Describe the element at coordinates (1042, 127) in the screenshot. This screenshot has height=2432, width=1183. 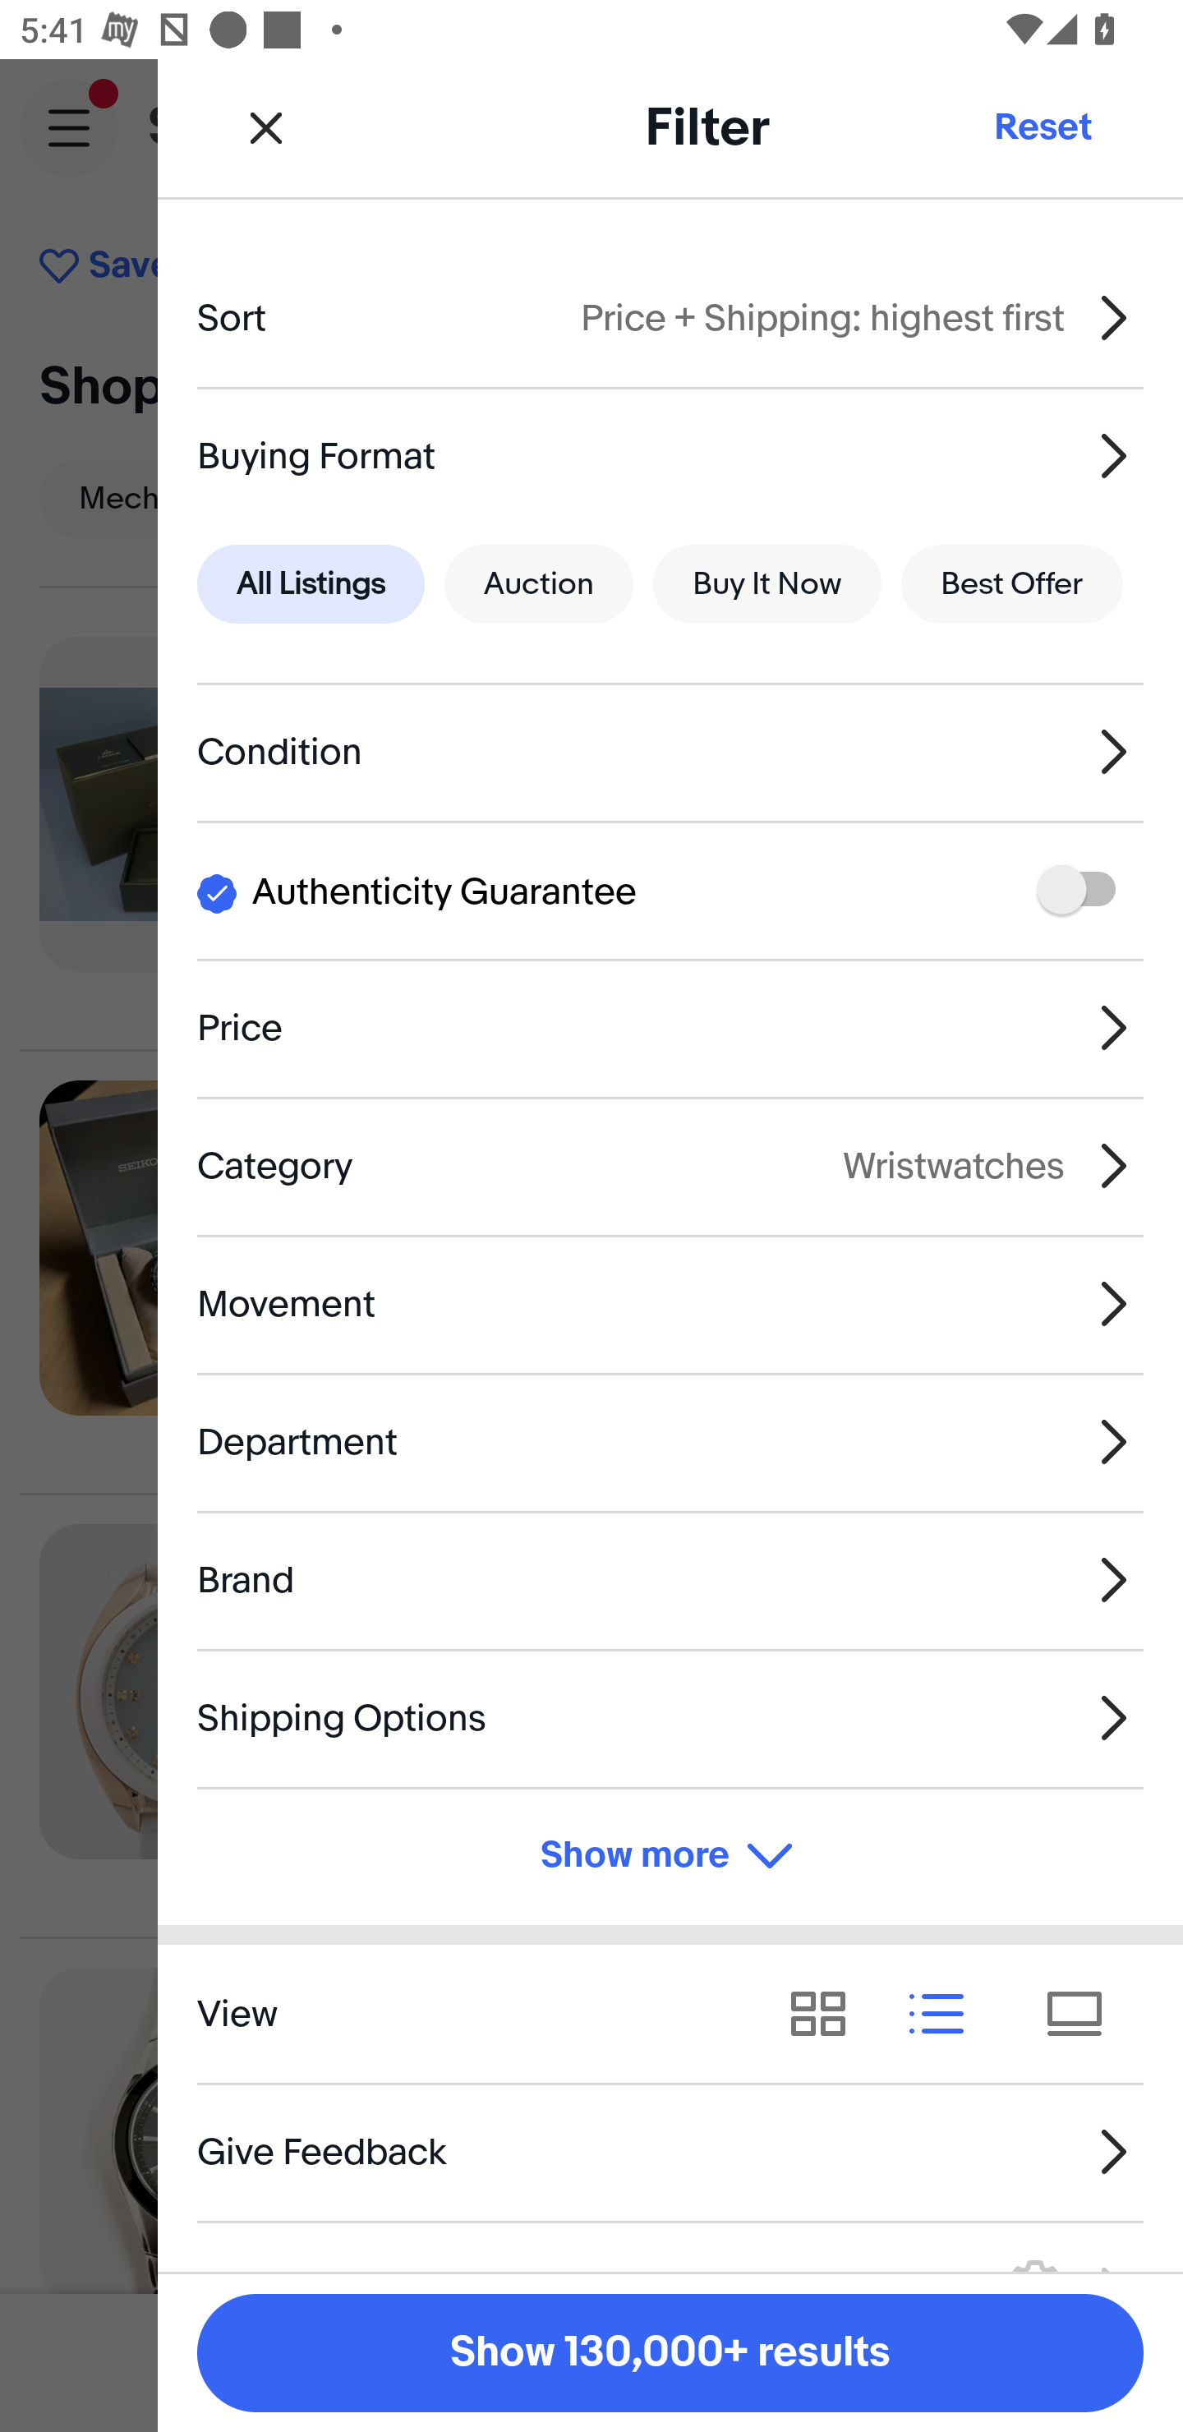
I see `Reset` at that location.